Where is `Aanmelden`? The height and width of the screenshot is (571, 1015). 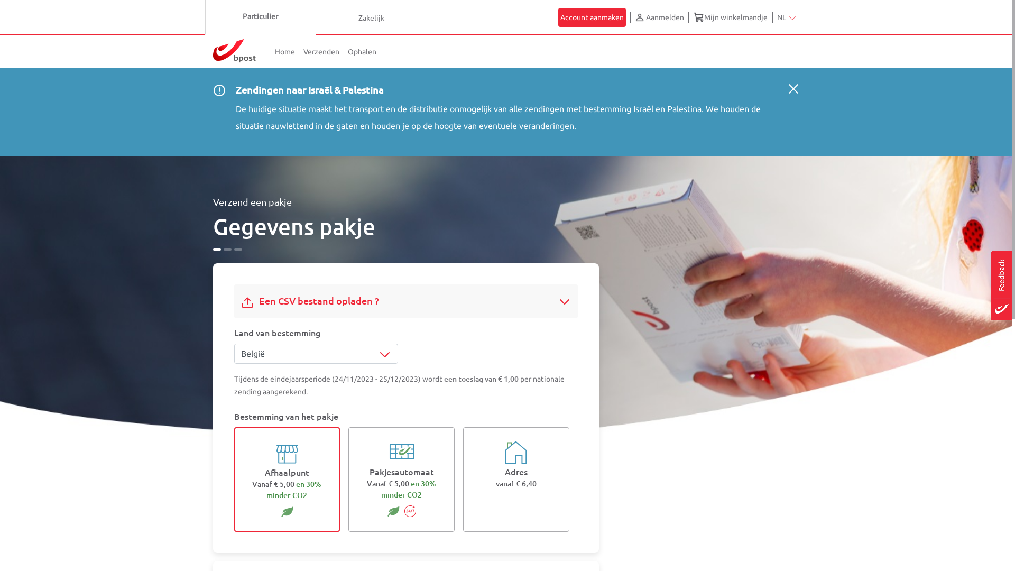 Aanmelden is located at coordinates (660, 17).